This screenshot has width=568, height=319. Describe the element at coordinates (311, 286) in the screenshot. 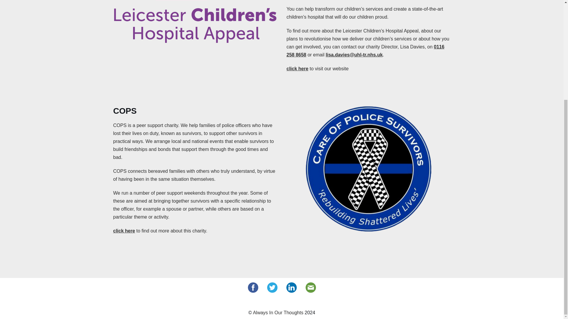

I see `Email` at that location.